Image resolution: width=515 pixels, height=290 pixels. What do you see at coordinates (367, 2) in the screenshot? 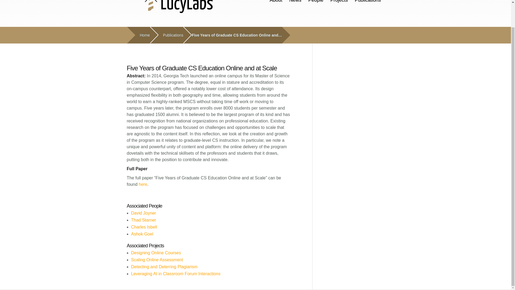
I see `Publications` at bounding box center [367, 2].